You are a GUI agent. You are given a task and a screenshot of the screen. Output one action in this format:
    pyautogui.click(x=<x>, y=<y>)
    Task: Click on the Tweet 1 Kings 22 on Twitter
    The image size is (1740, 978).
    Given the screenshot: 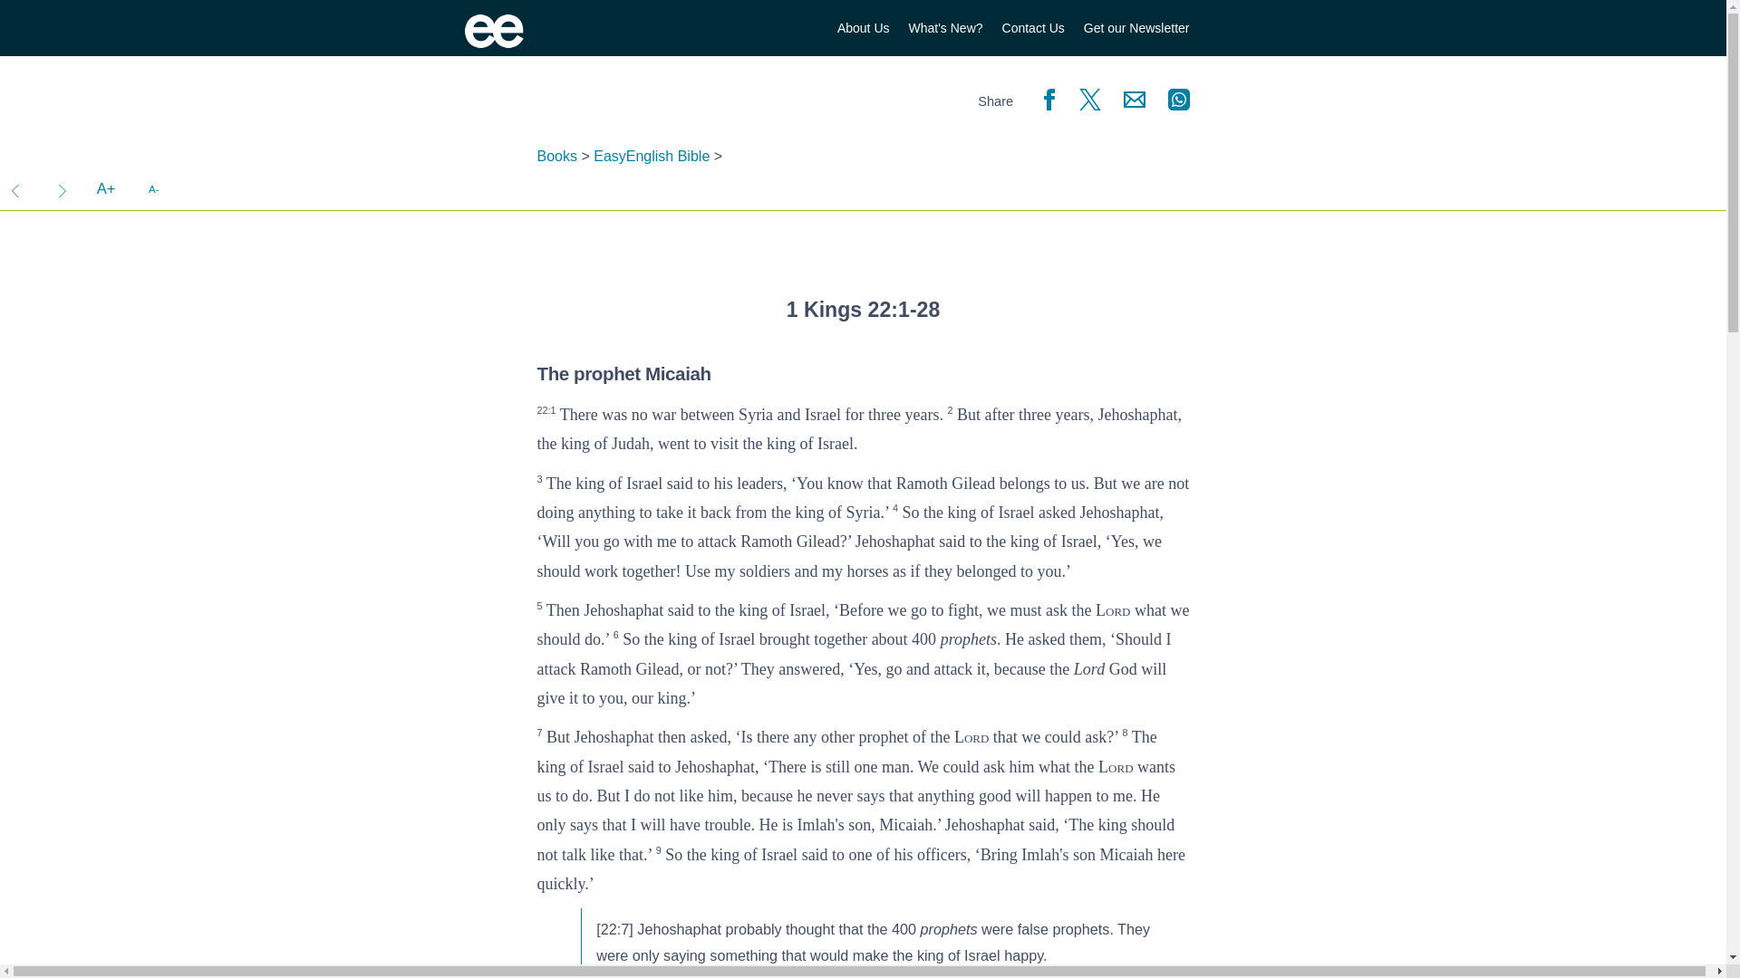 What is the action you would take?
    pyautogui.click(x=1086, y=98)
    